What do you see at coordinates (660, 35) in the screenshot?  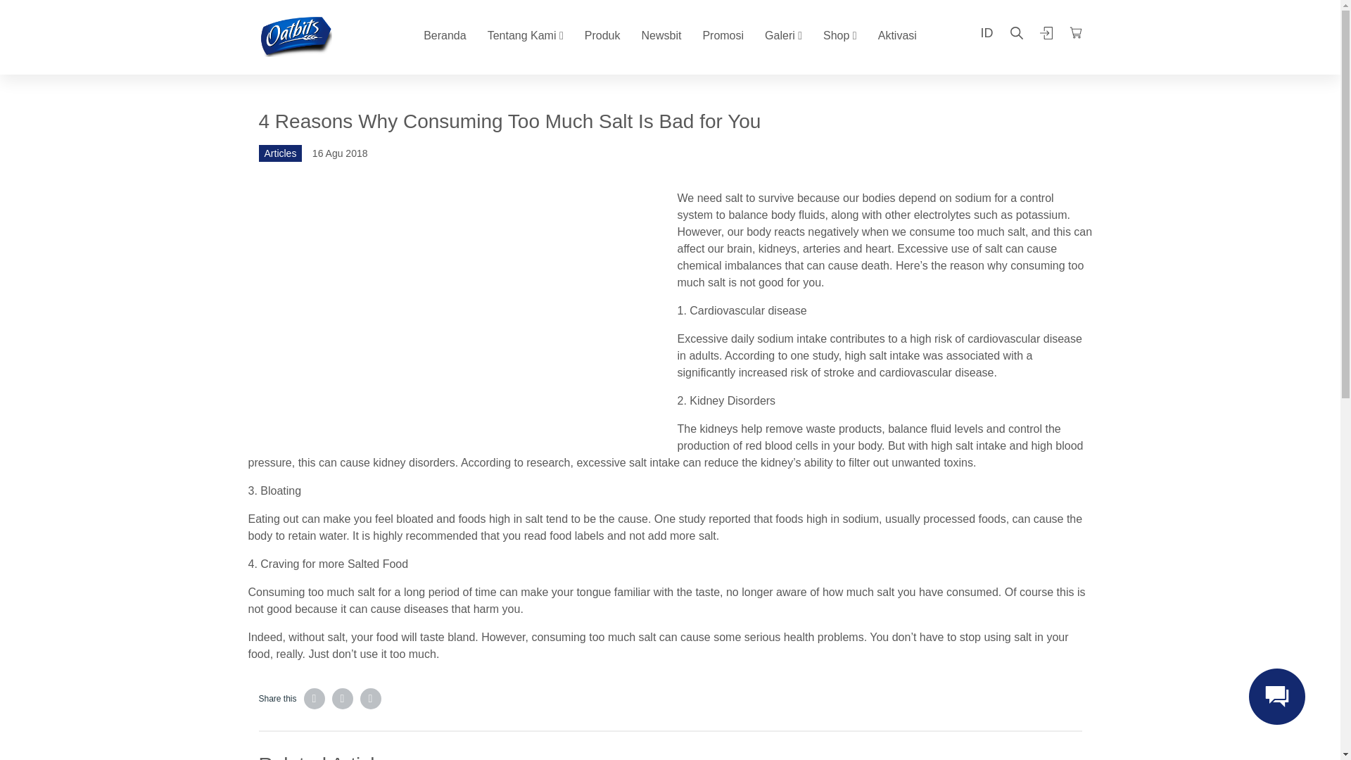 I see `Newsbit` at bounding box center [660, 35].